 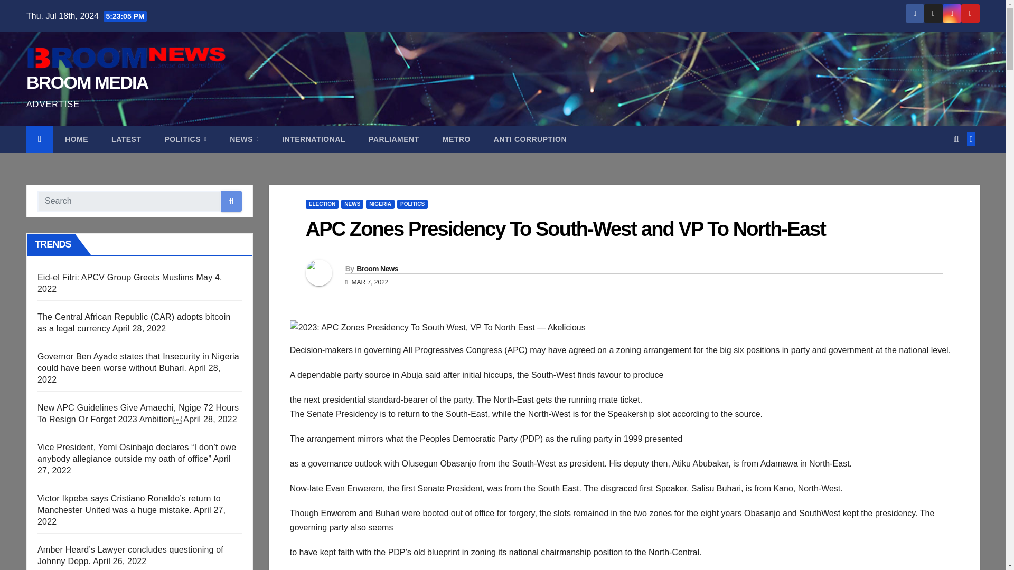 What do you see at coordinates (87, 82) in the screenshot?
I see `BROOM MEDIA` at bounding box center [87, 82].